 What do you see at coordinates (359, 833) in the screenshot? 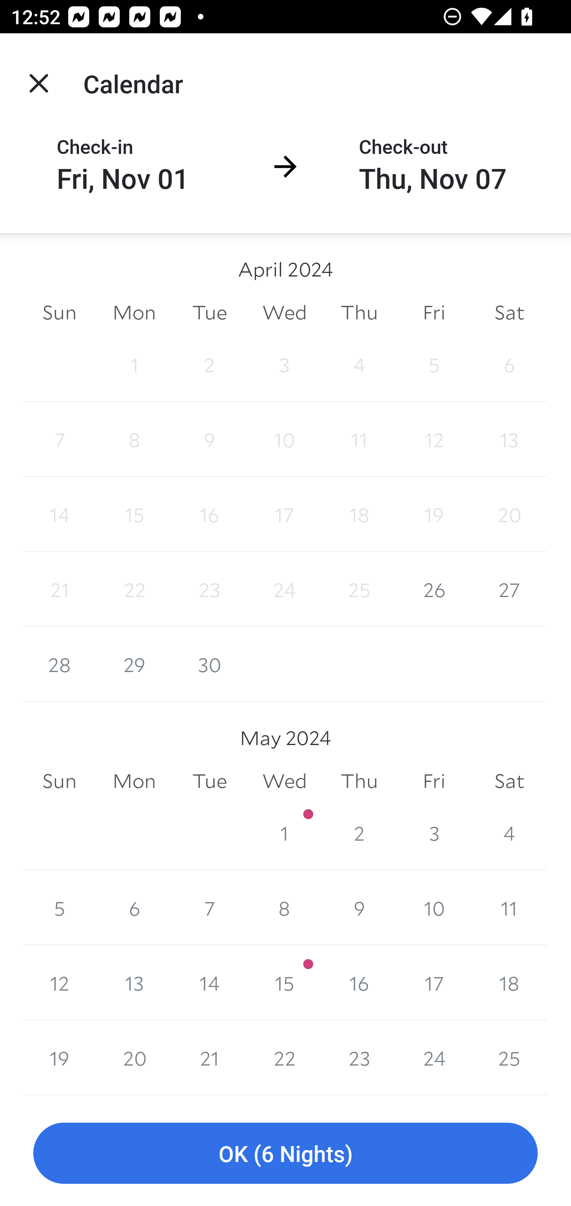
I see `2 2 May 2024` at bounding box center [359, 833].